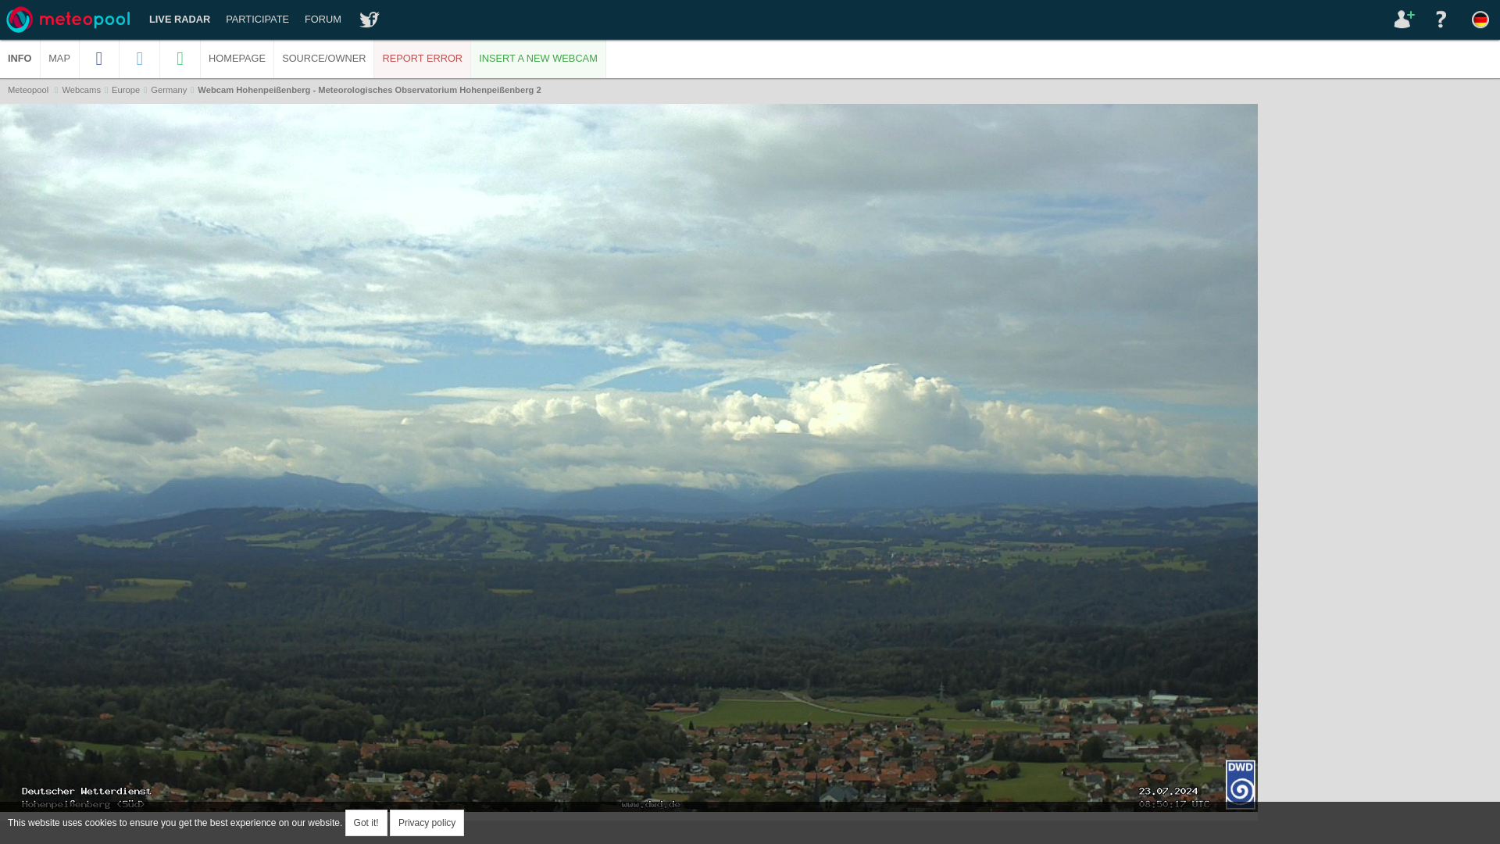 Image resolution: width=1500 pixels, height=844 pixels. I want to click on Display extended information about webcam, so click(20, 58).